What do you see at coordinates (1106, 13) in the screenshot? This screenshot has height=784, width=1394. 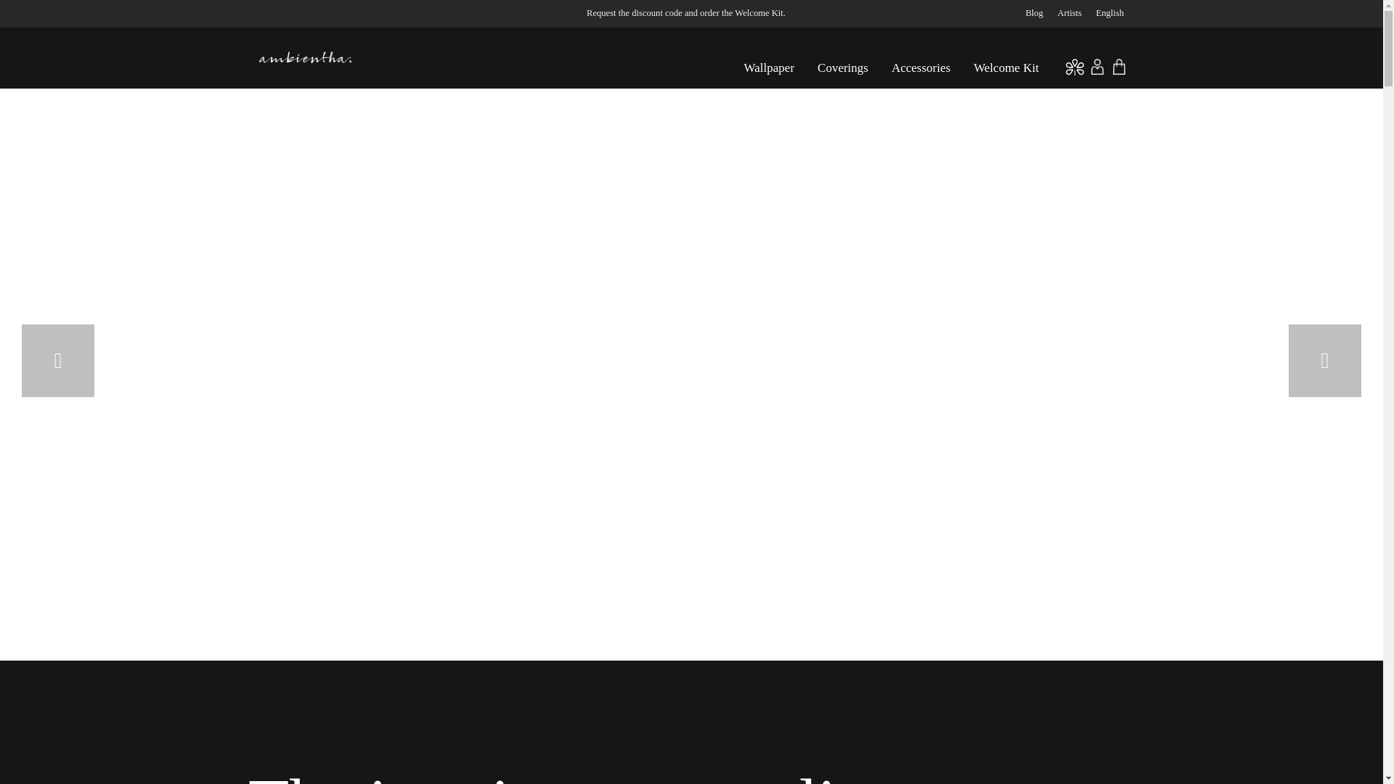 I see `English` at bounding box center [1106, 13].